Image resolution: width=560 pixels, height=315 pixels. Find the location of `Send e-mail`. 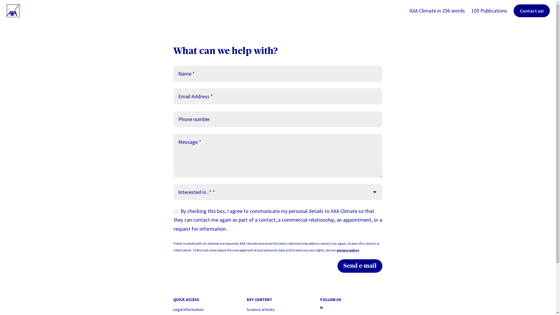

Send e-mail is located at coordinates (360, 266).